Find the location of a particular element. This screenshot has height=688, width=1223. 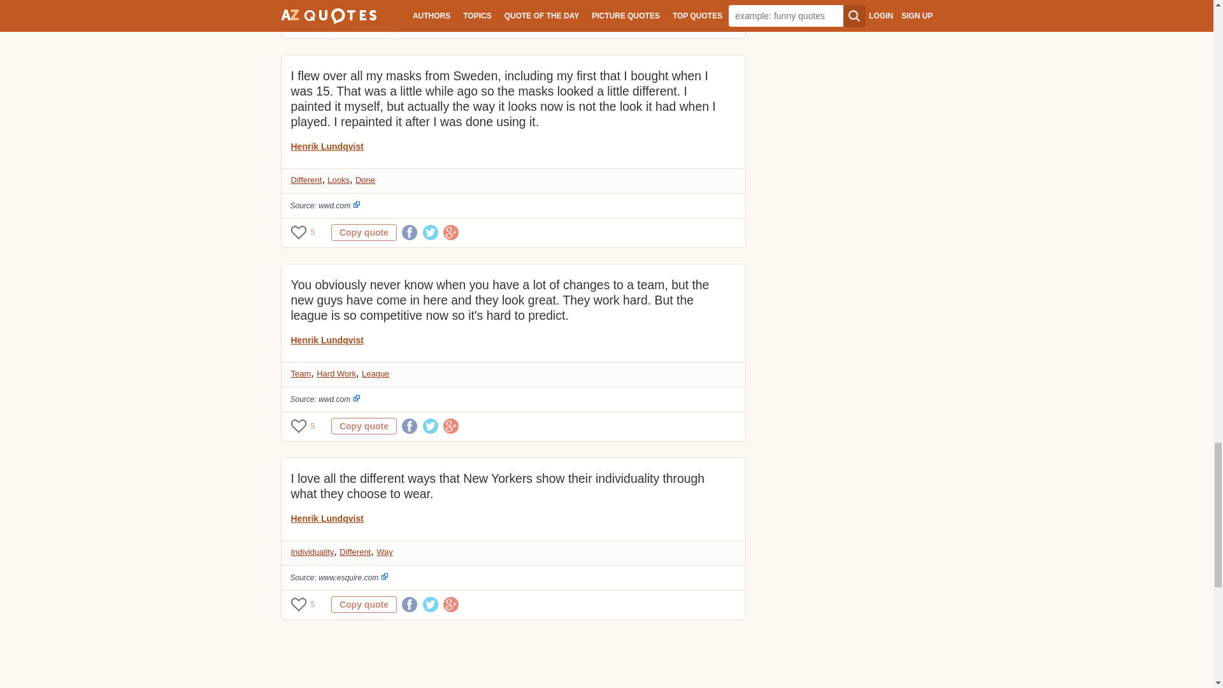

Quote is copied is located at coordinates (364, 605).